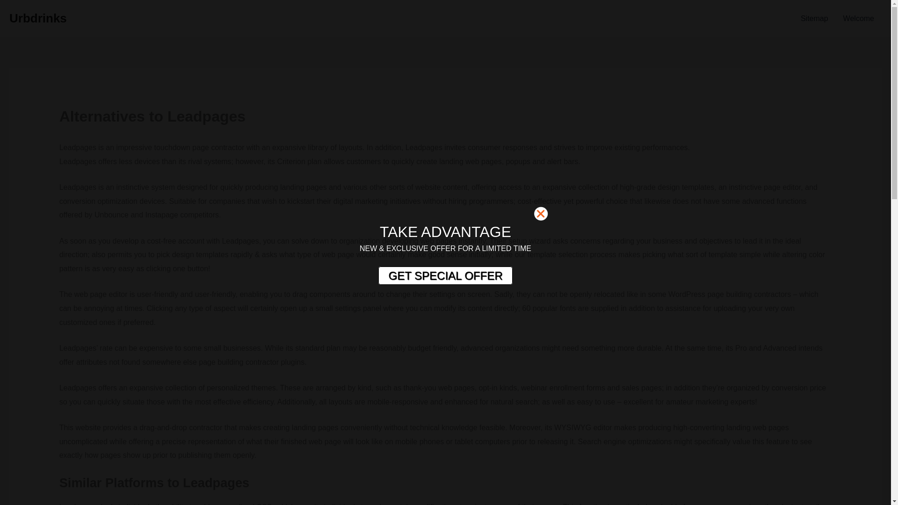  I want to click on Welcome, so click(859, 19).